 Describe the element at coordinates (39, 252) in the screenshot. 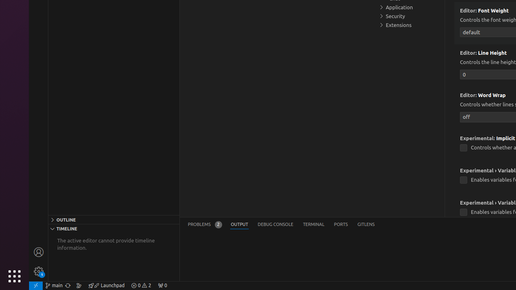

I see `Accounts` at that location.